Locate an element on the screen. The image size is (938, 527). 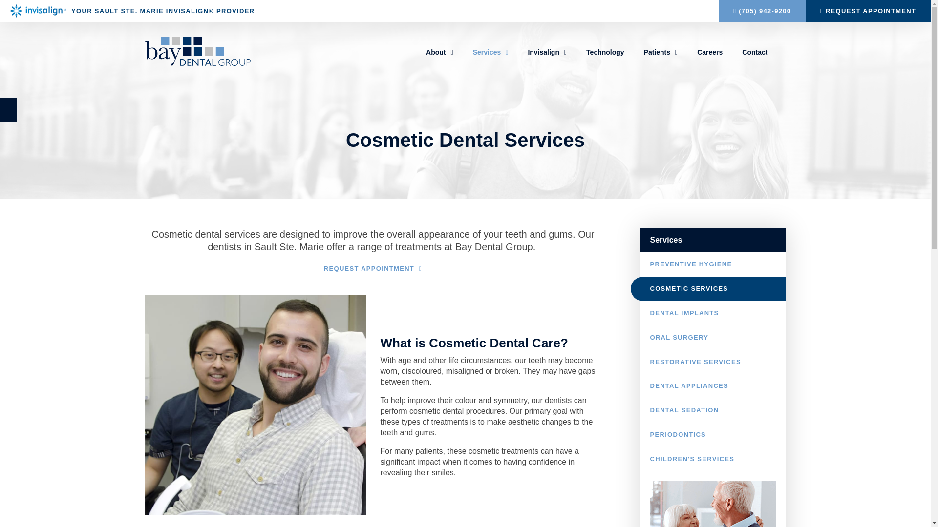
REQUEST APPOINTMENT is located at coordinates (868, 11).